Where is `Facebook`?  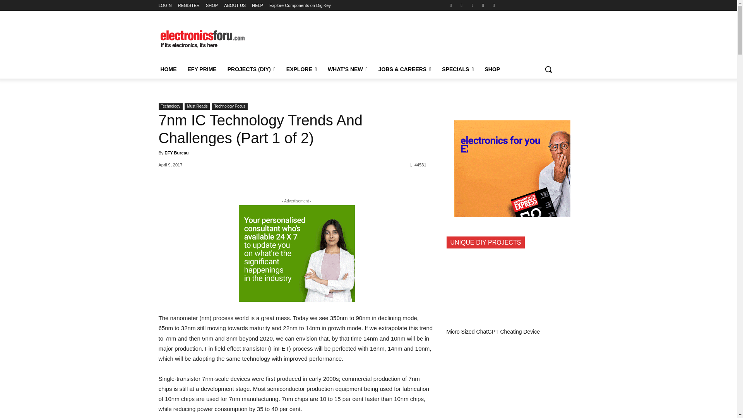 Facebook is located at coordinates (450, 5).